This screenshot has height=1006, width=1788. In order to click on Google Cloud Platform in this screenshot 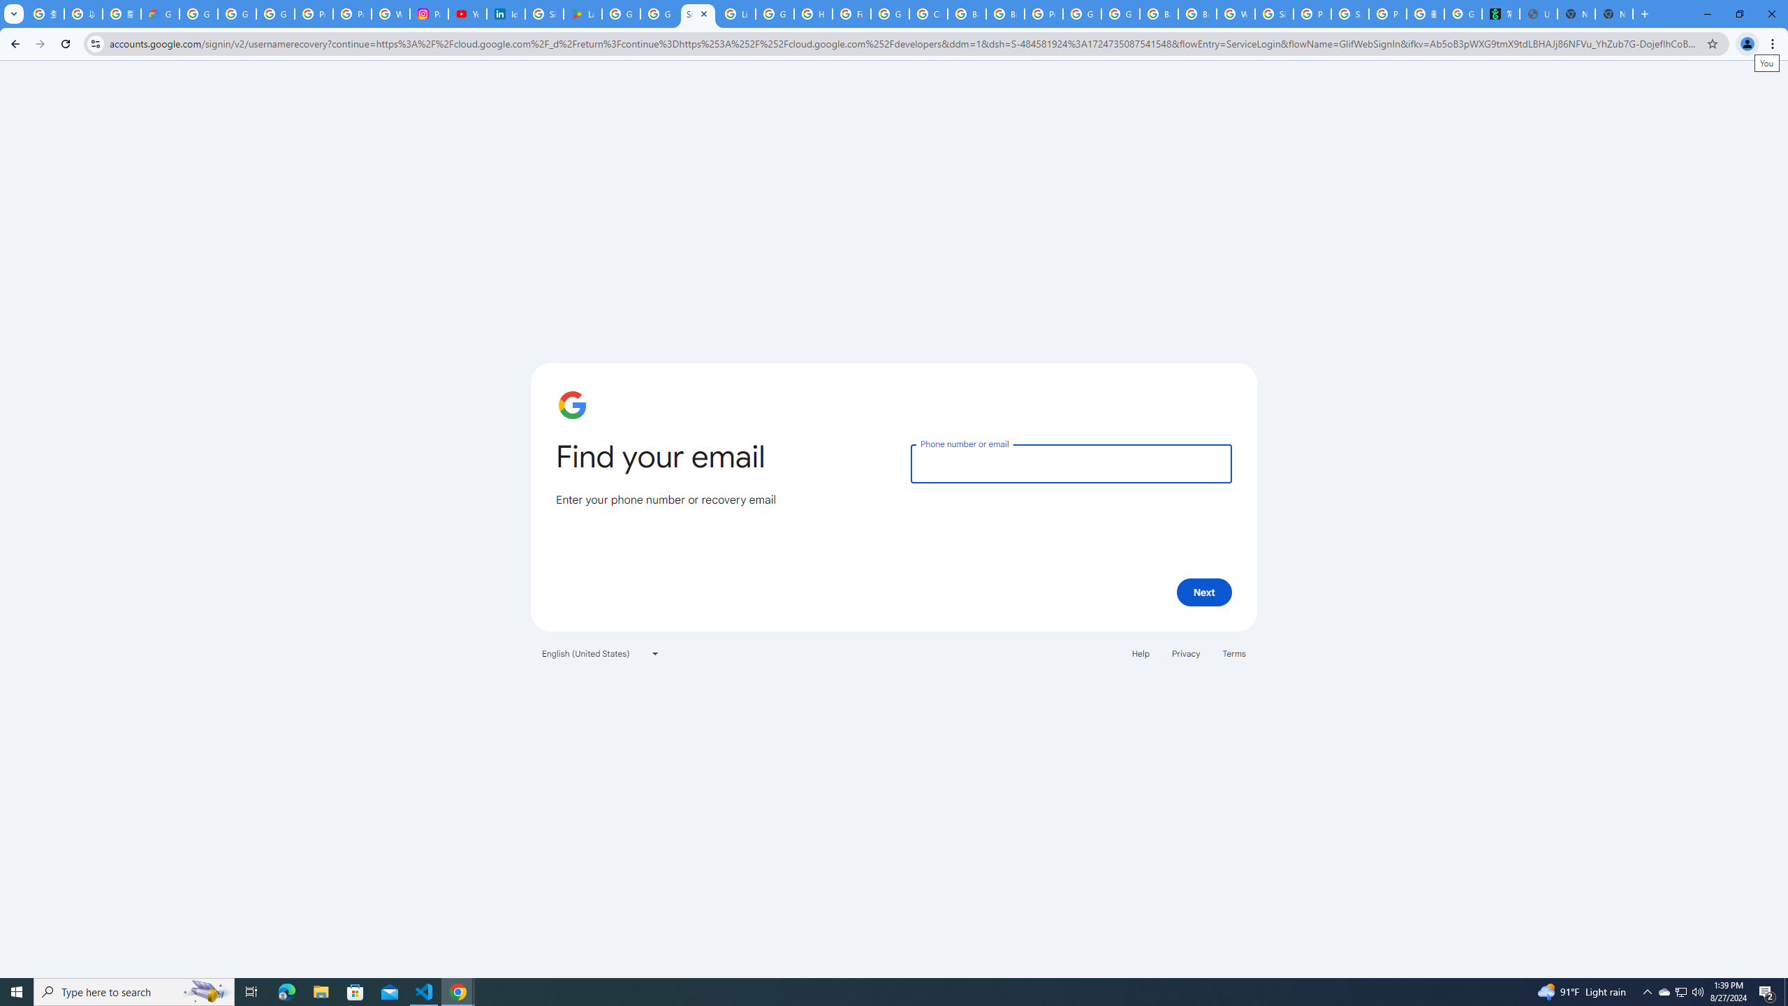, I will do `click(1083, 14)`.